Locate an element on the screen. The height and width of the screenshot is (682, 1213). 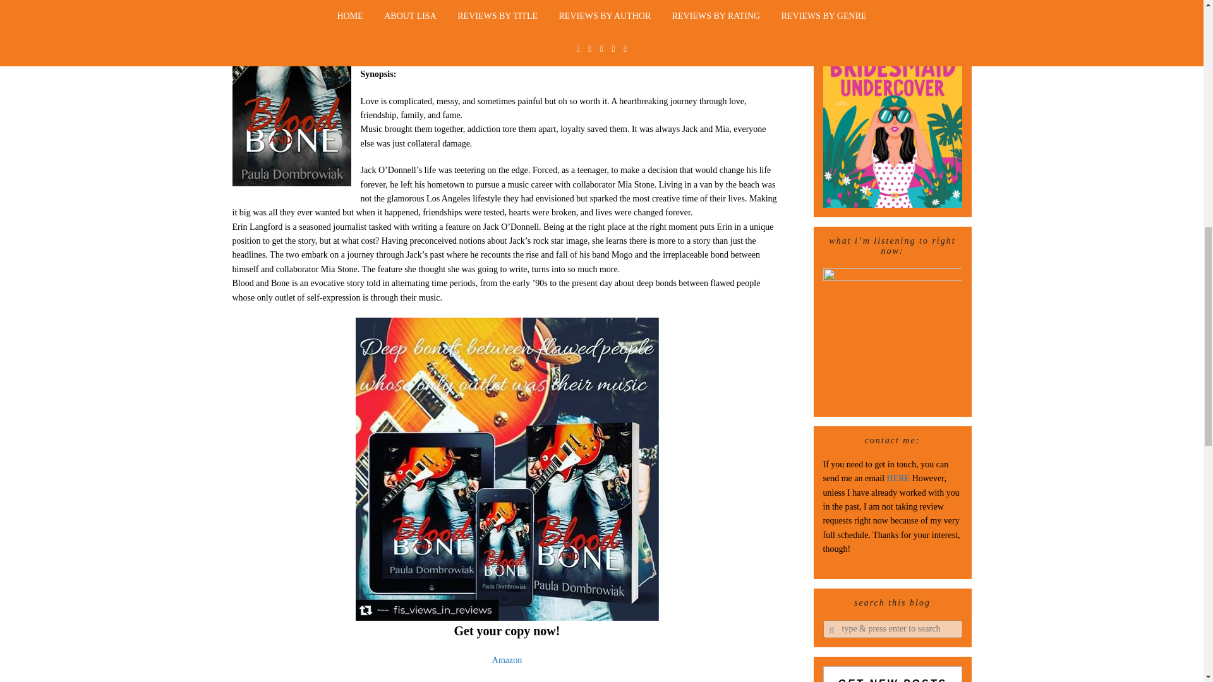
Adult Rock Star Romance is located at coordinates (438, 32).